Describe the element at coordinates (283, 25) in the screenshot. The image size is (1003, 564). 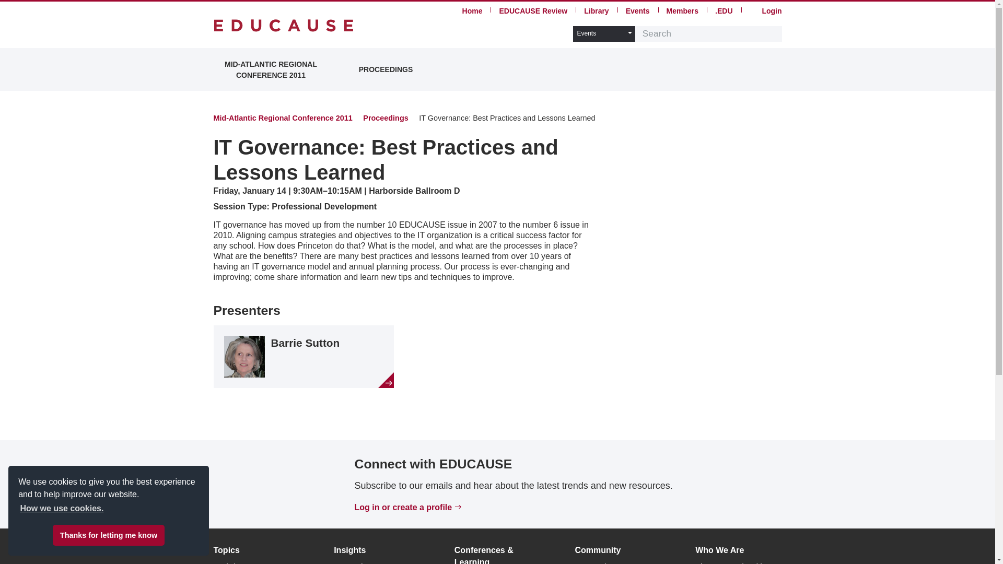
I see `Home` at that location.